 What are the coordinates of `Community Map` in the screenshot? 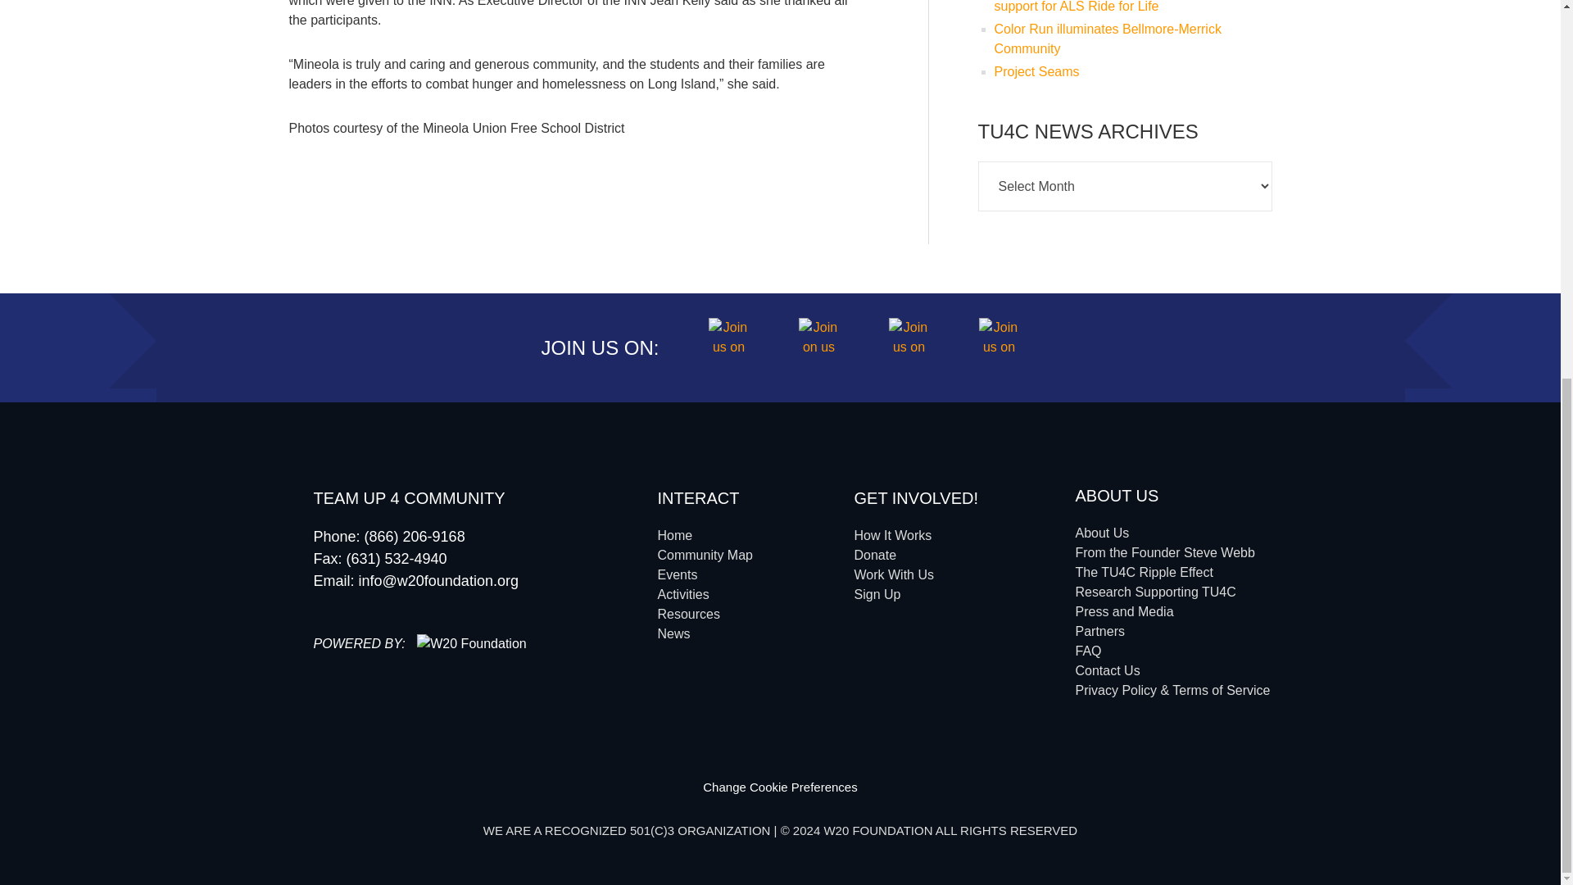 It's located at (705, 554).